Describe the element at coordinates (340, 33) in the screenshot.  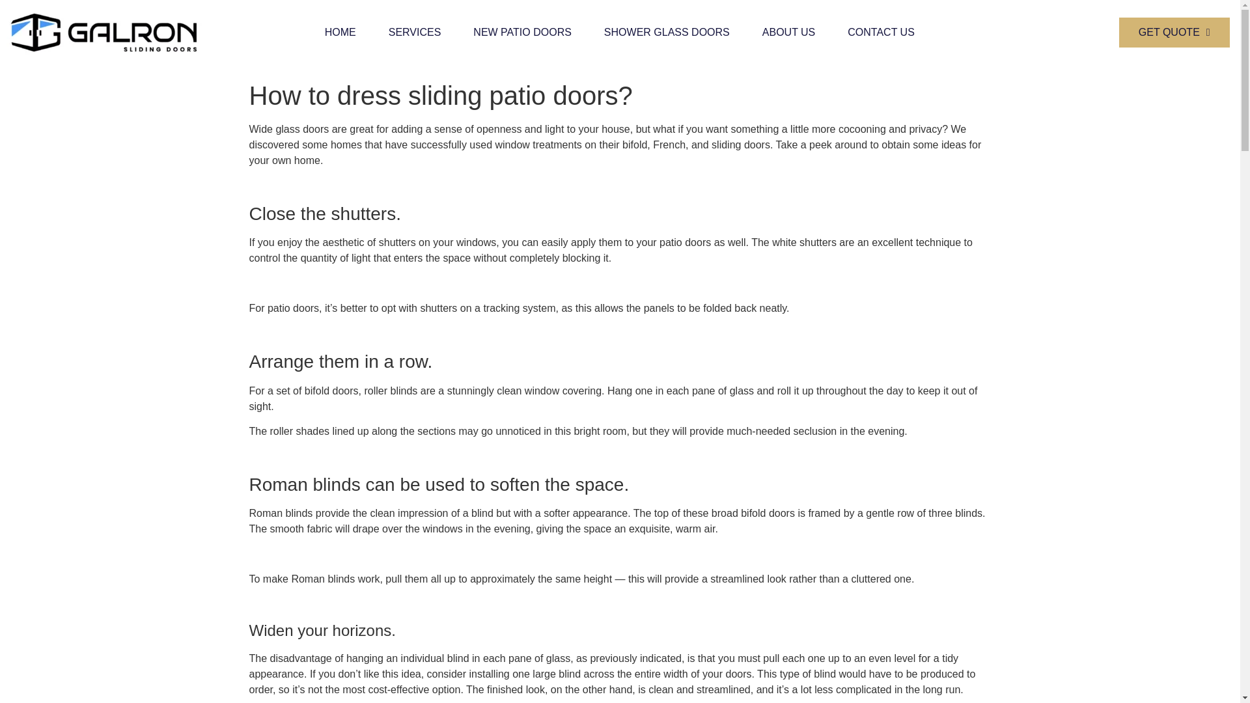
I see `HOME` at that location.